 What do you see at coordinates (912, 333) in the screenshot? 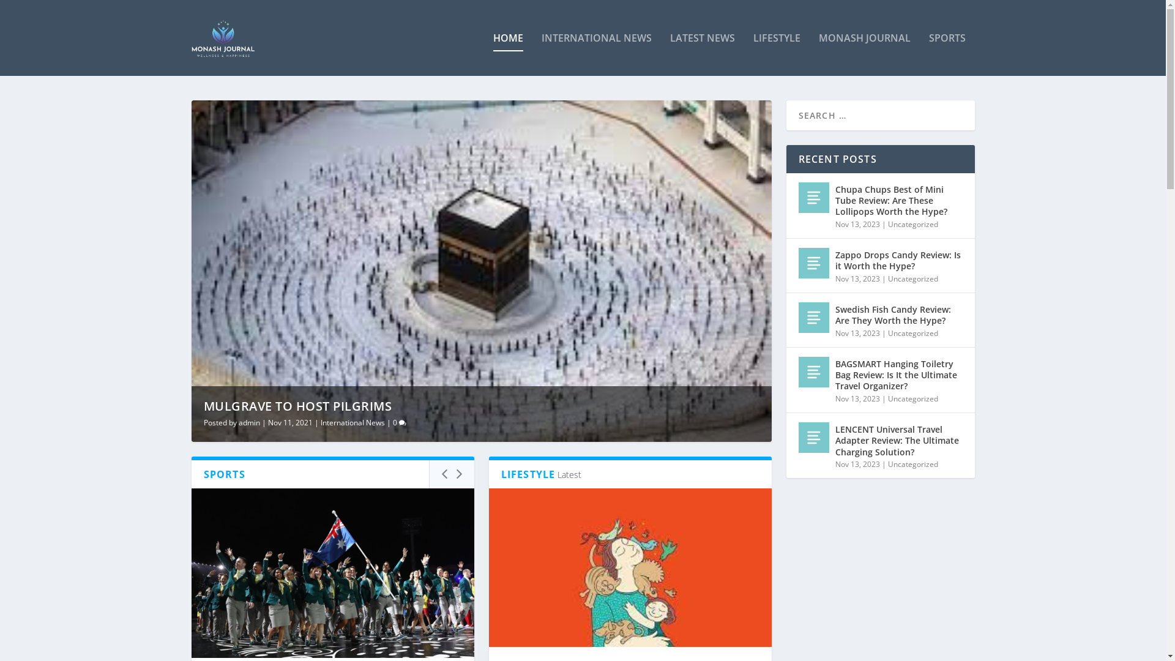
I see `Uncategorized` at bounding box center [912, 333].